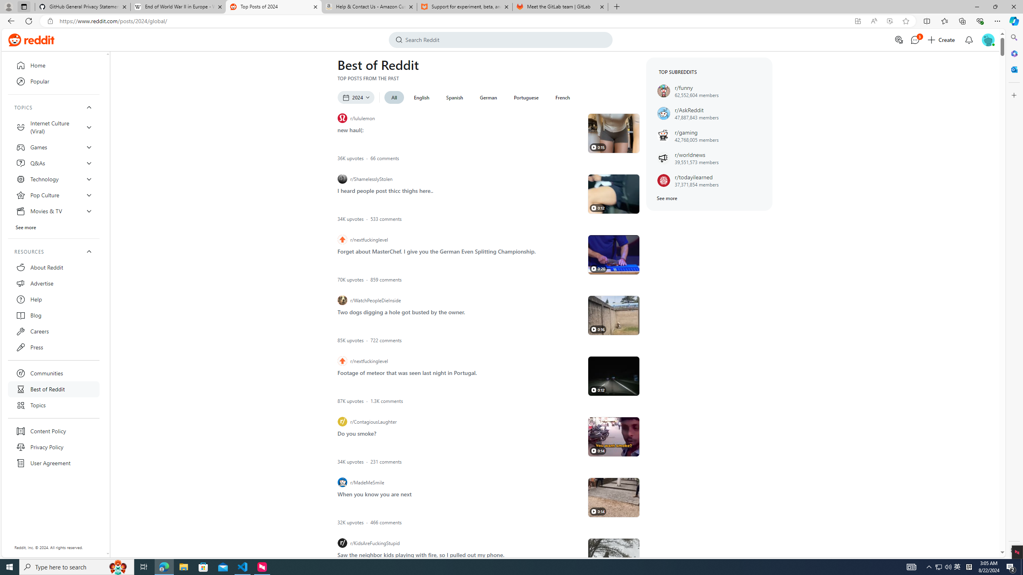 Image resolution: width=1023 pixels, height=575 pixels. I want to click on About Reddit, so click(54, 267).